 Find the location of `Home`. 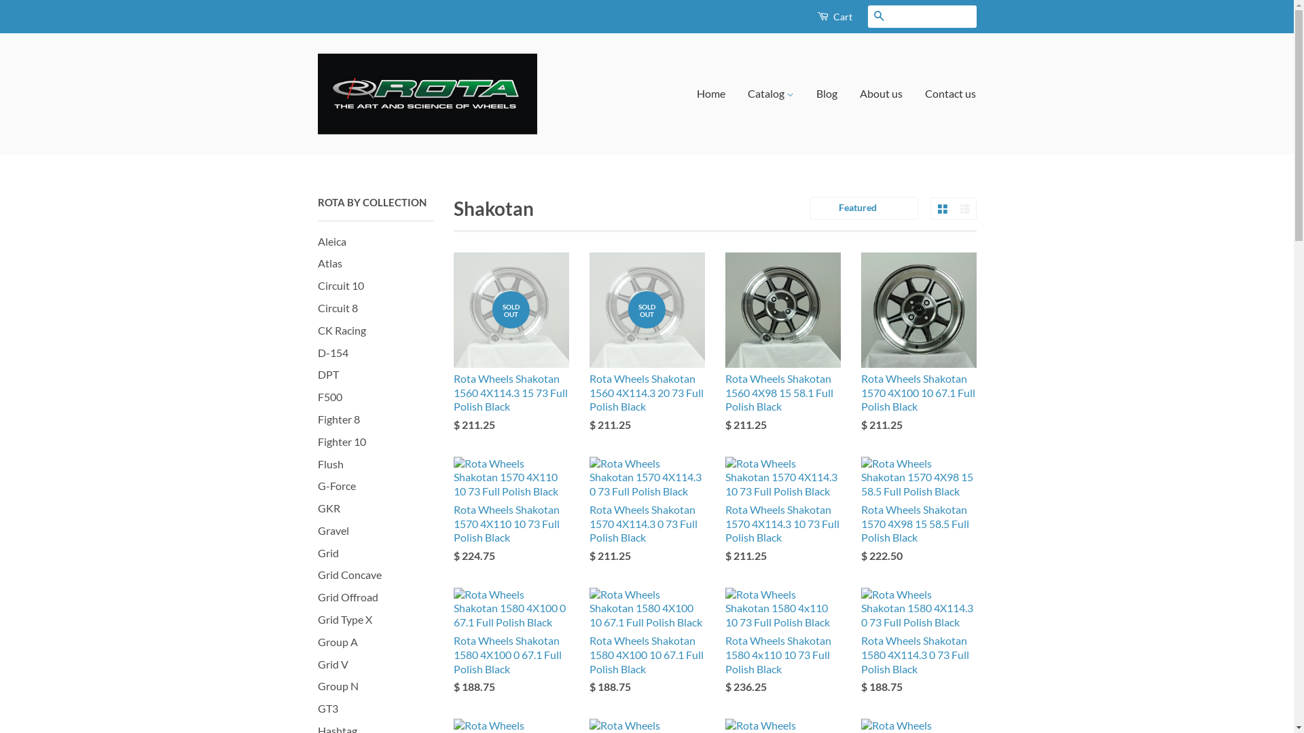

Home is located at coordinates (716, 94).